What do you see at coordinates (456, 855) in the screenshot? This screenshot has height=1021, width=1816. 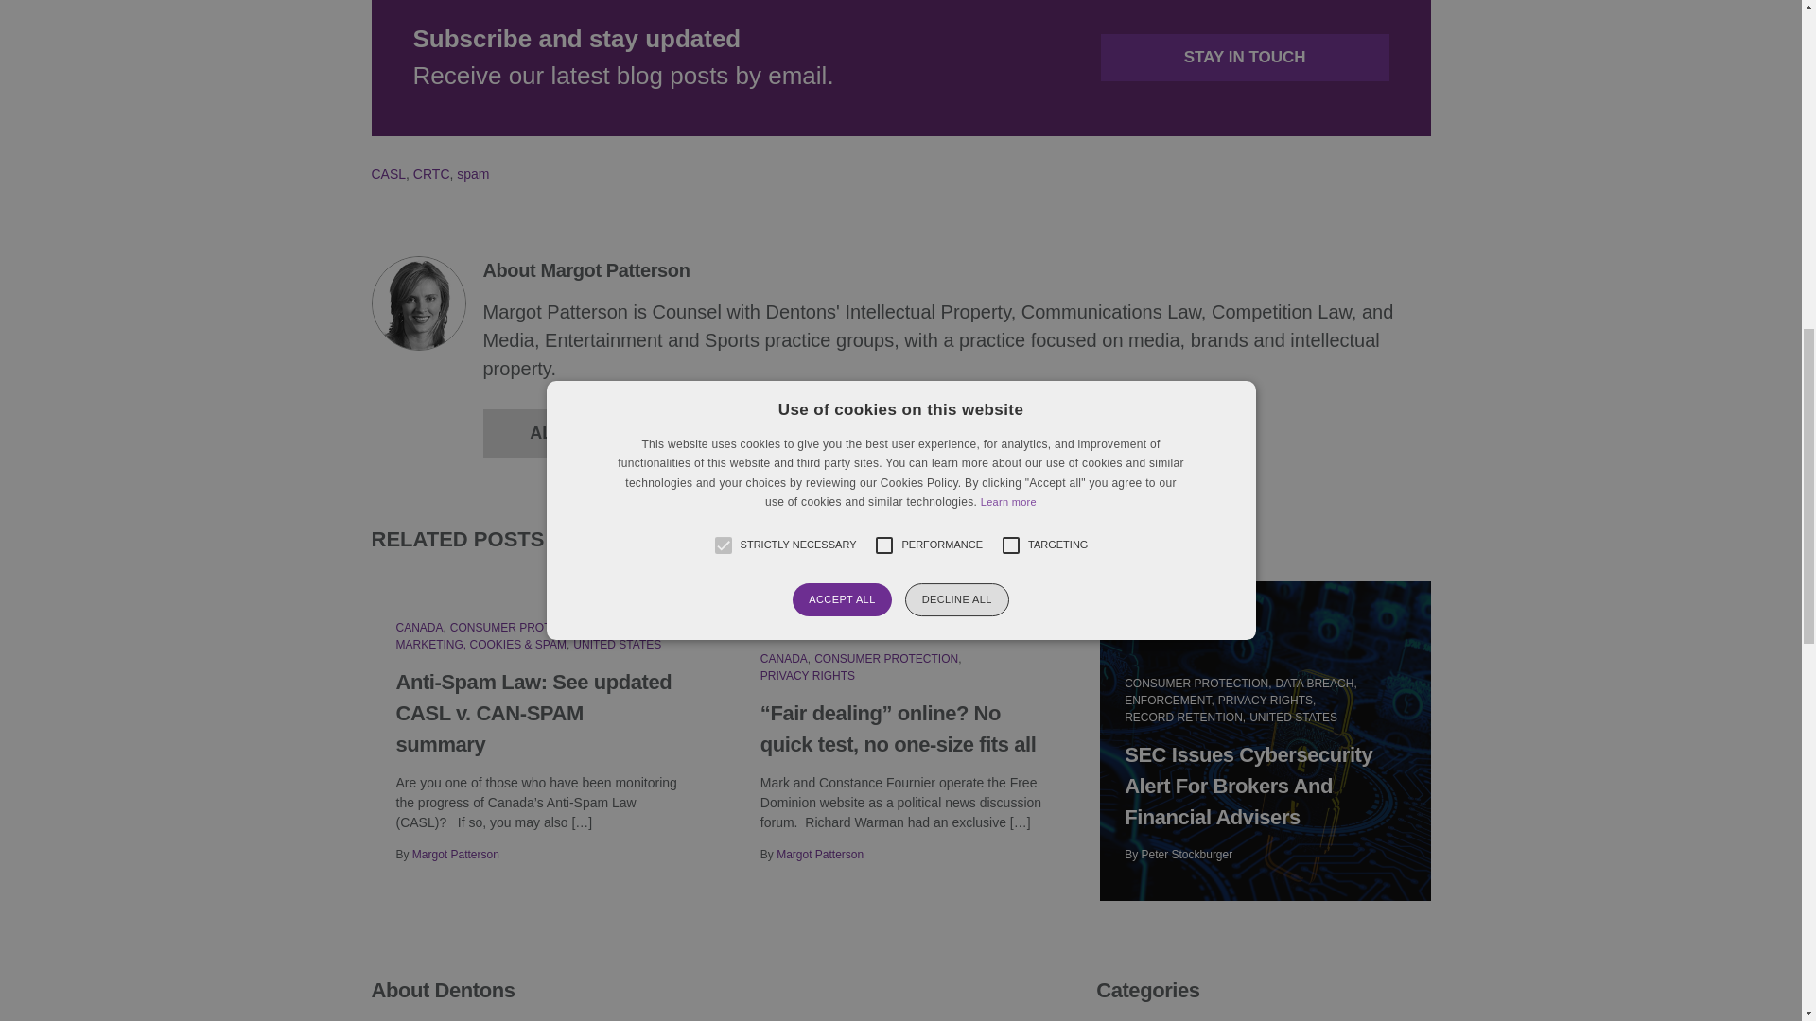 I see `Margot Patterson` at bounding box center [456, 855].